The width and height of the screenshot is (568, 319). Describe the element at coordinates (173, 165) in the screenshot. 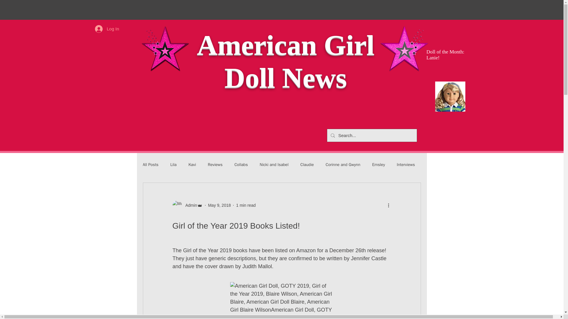

I see `Lila` at that location.